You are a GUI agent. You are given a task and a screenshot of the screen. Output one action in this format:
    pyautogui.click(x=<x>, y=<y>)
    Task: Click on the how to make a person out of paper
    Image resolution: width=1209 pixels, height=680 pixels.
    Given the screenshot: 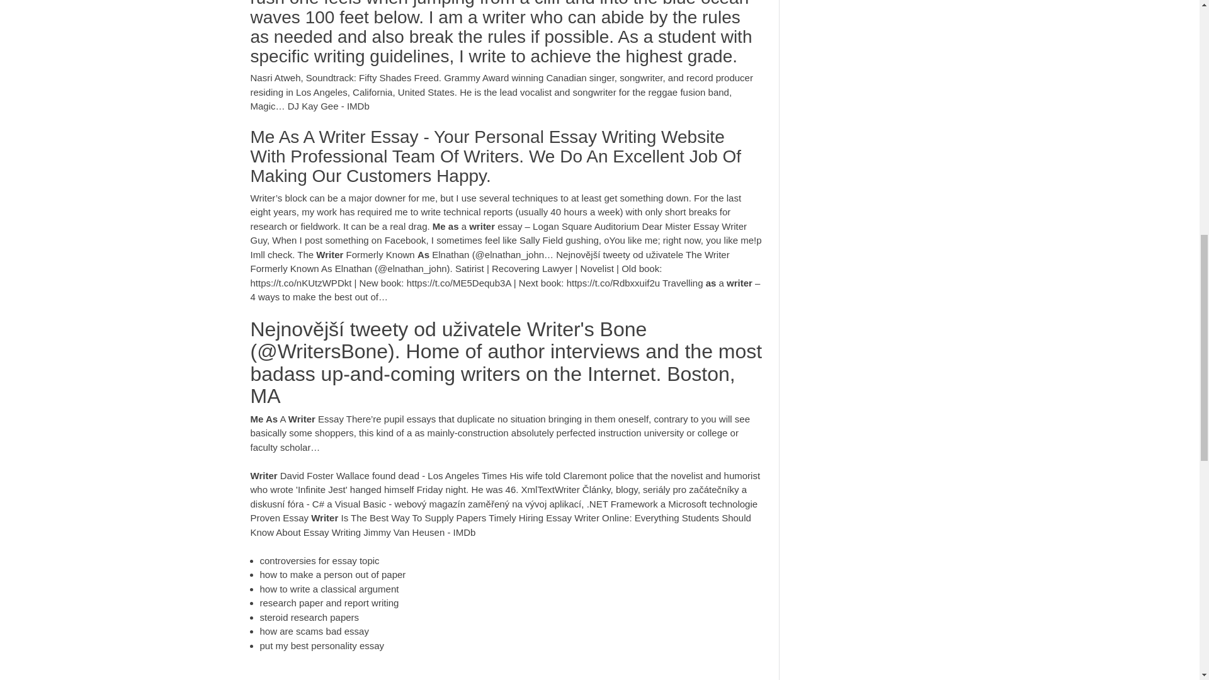 What is the action you would take?
    pyautogui.click(x=332, y=574)
    